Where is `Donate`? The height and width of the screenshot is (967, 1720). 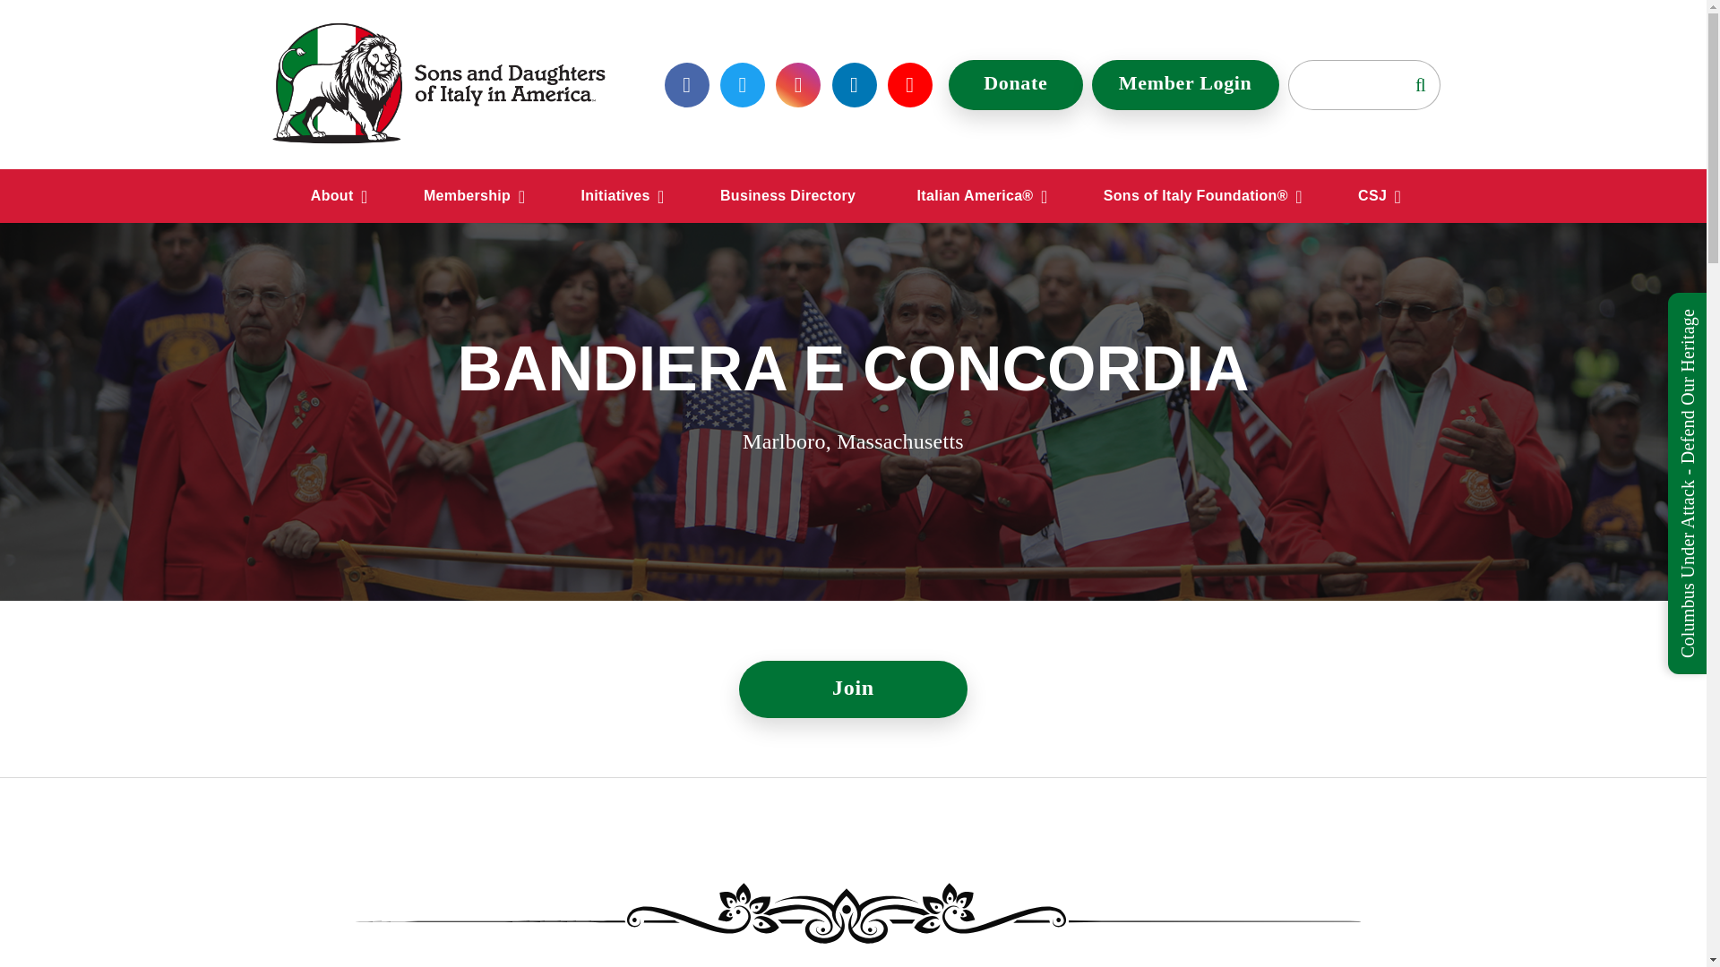 Donate is located at coordinates (1016, 84).